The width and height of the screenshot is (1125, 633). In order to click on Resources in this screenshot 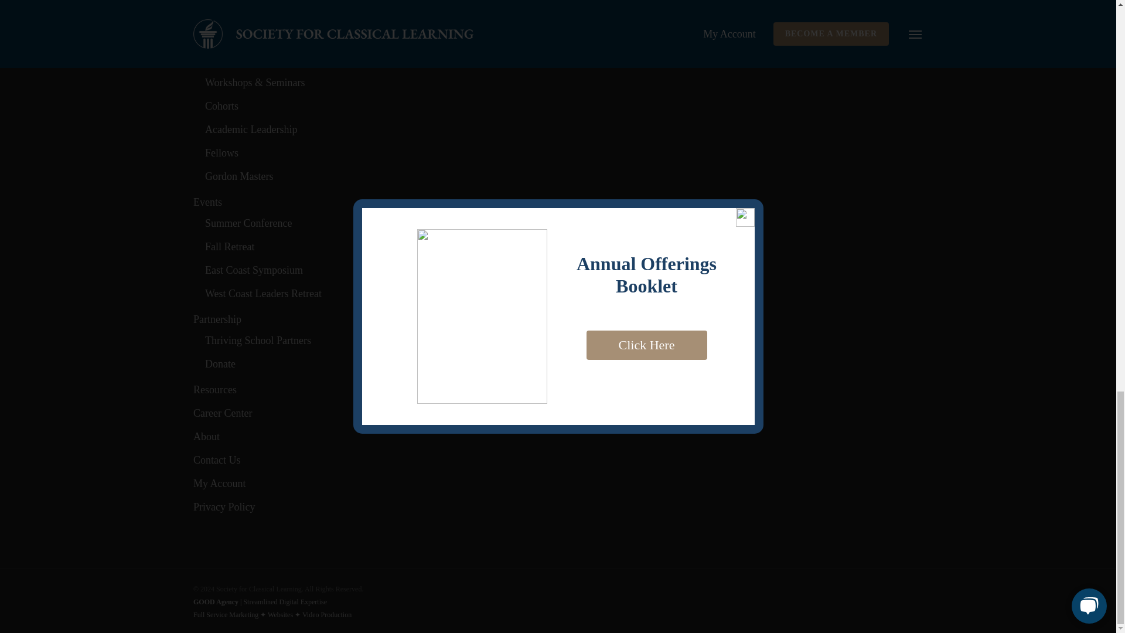, I will do `click(309, 390)`.